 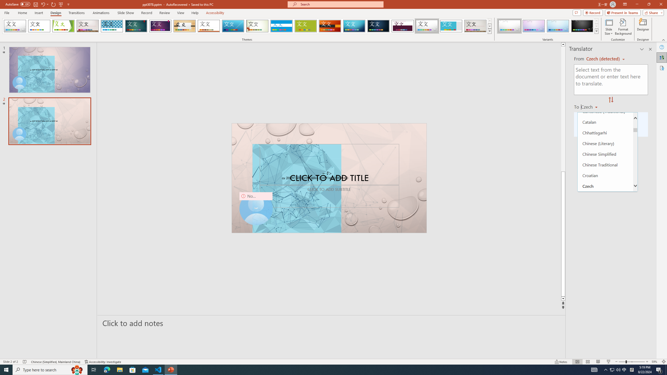 What do you see at coordinates (605, 207) in the screenshot?
I see `Dari` at bounding box center [605, 207].